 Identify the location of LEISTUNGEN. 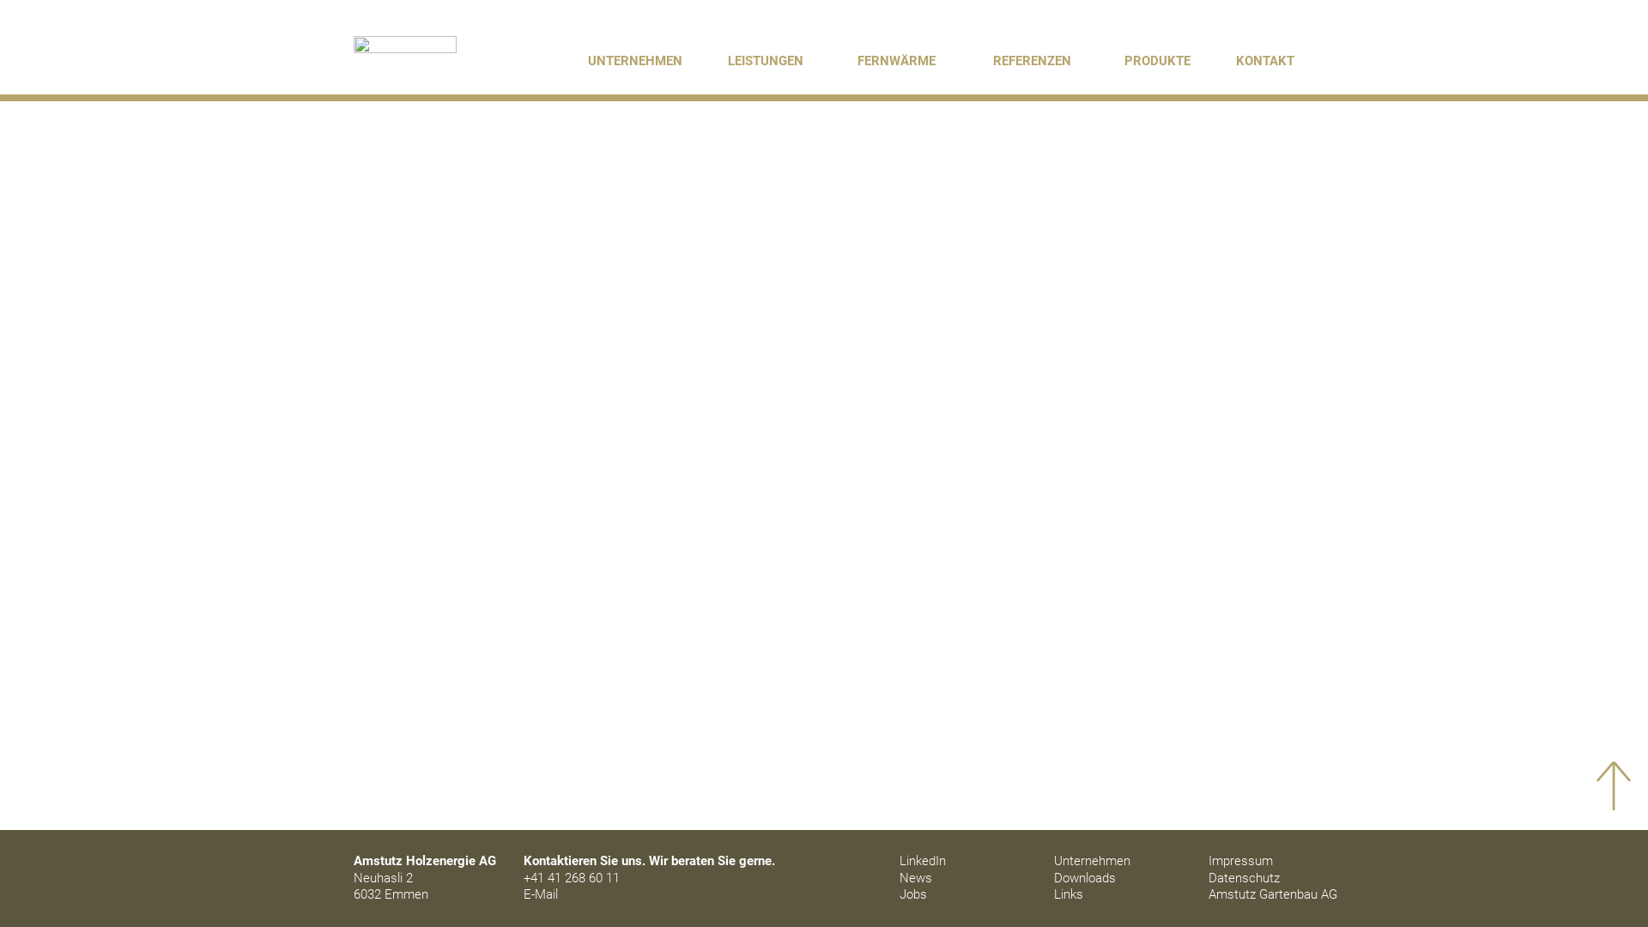
(766, 55).